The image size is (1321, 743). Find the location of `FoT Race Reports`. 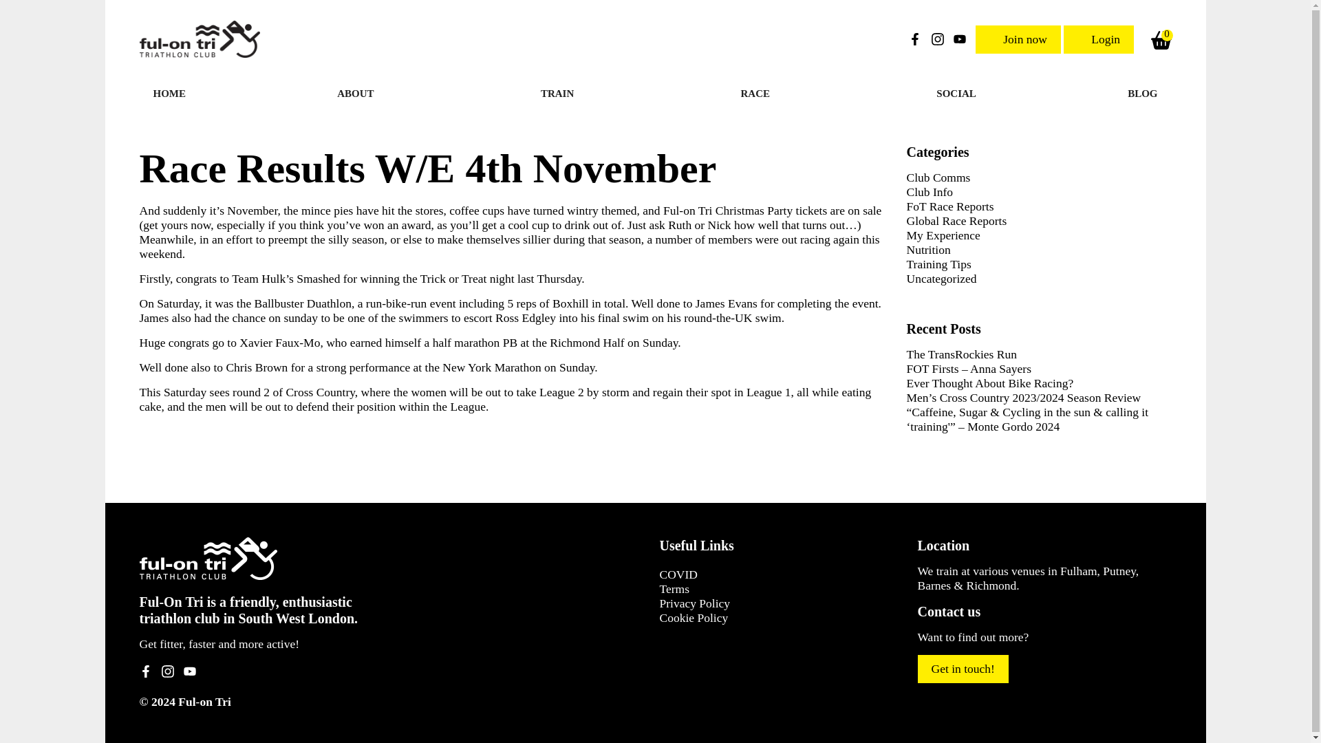

FoT Race Reports is located at coordinates (950, 206).